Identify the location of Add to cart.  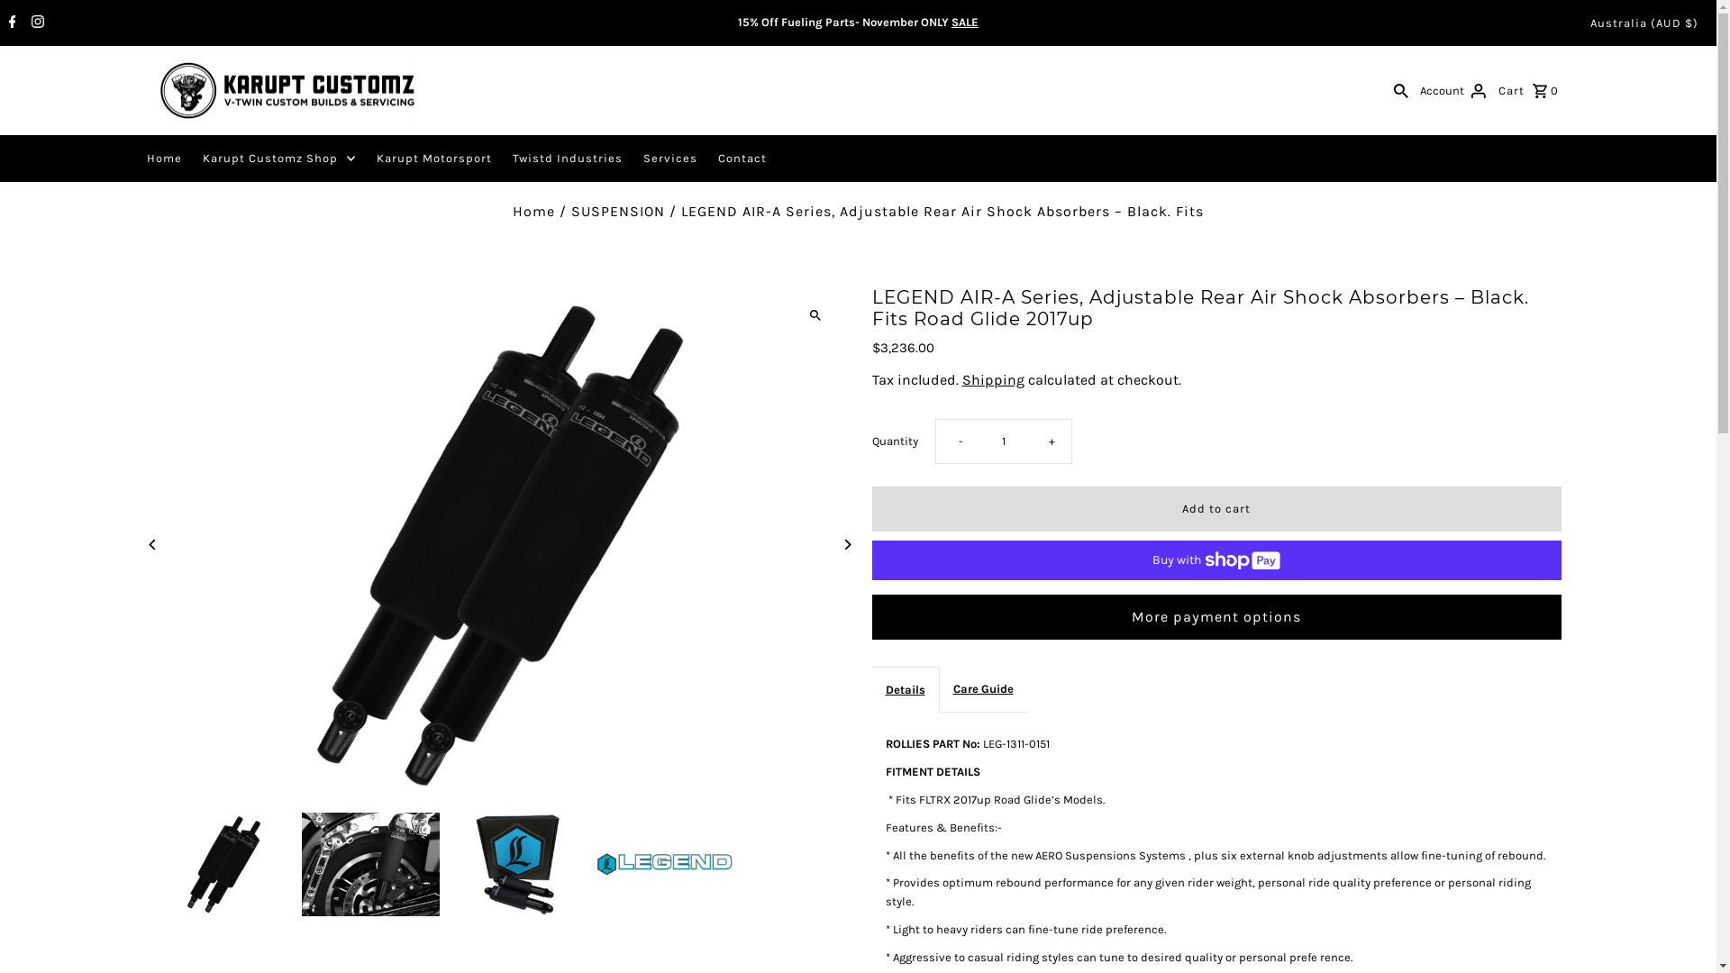
(1216, 509).